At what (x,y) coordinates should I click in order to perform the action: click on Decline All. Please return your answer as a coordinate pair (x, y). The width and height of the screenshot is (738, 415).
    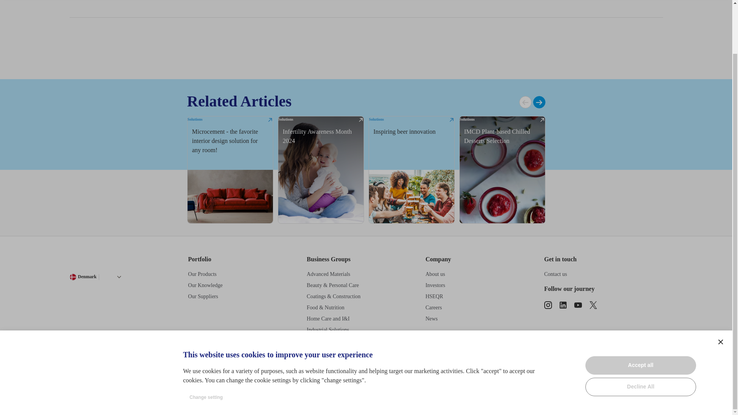
    Looking at the image, I should click on (640, 330).